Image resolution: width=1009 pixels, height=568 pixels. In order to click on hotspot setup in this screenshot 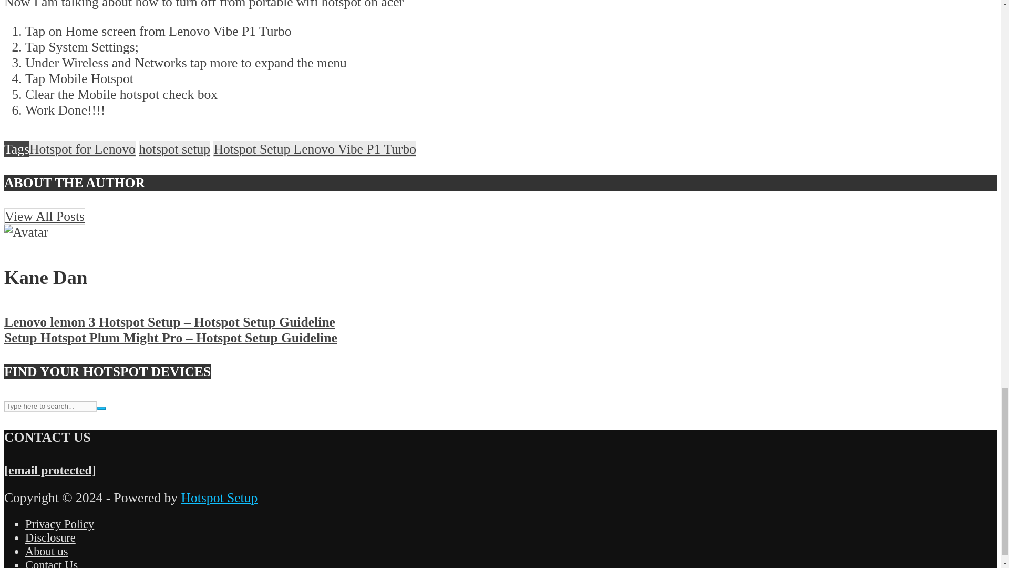, I will do `click(174, 149)`.